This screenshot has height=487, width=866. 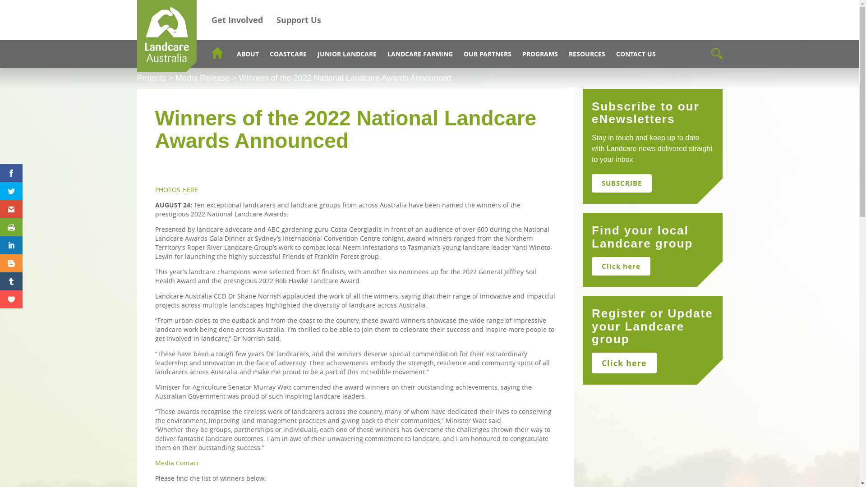 What do you see at coordinates (177, 192) in the screenshot?
I see `PHOTOS HERE` at bounding box center [177, 192].